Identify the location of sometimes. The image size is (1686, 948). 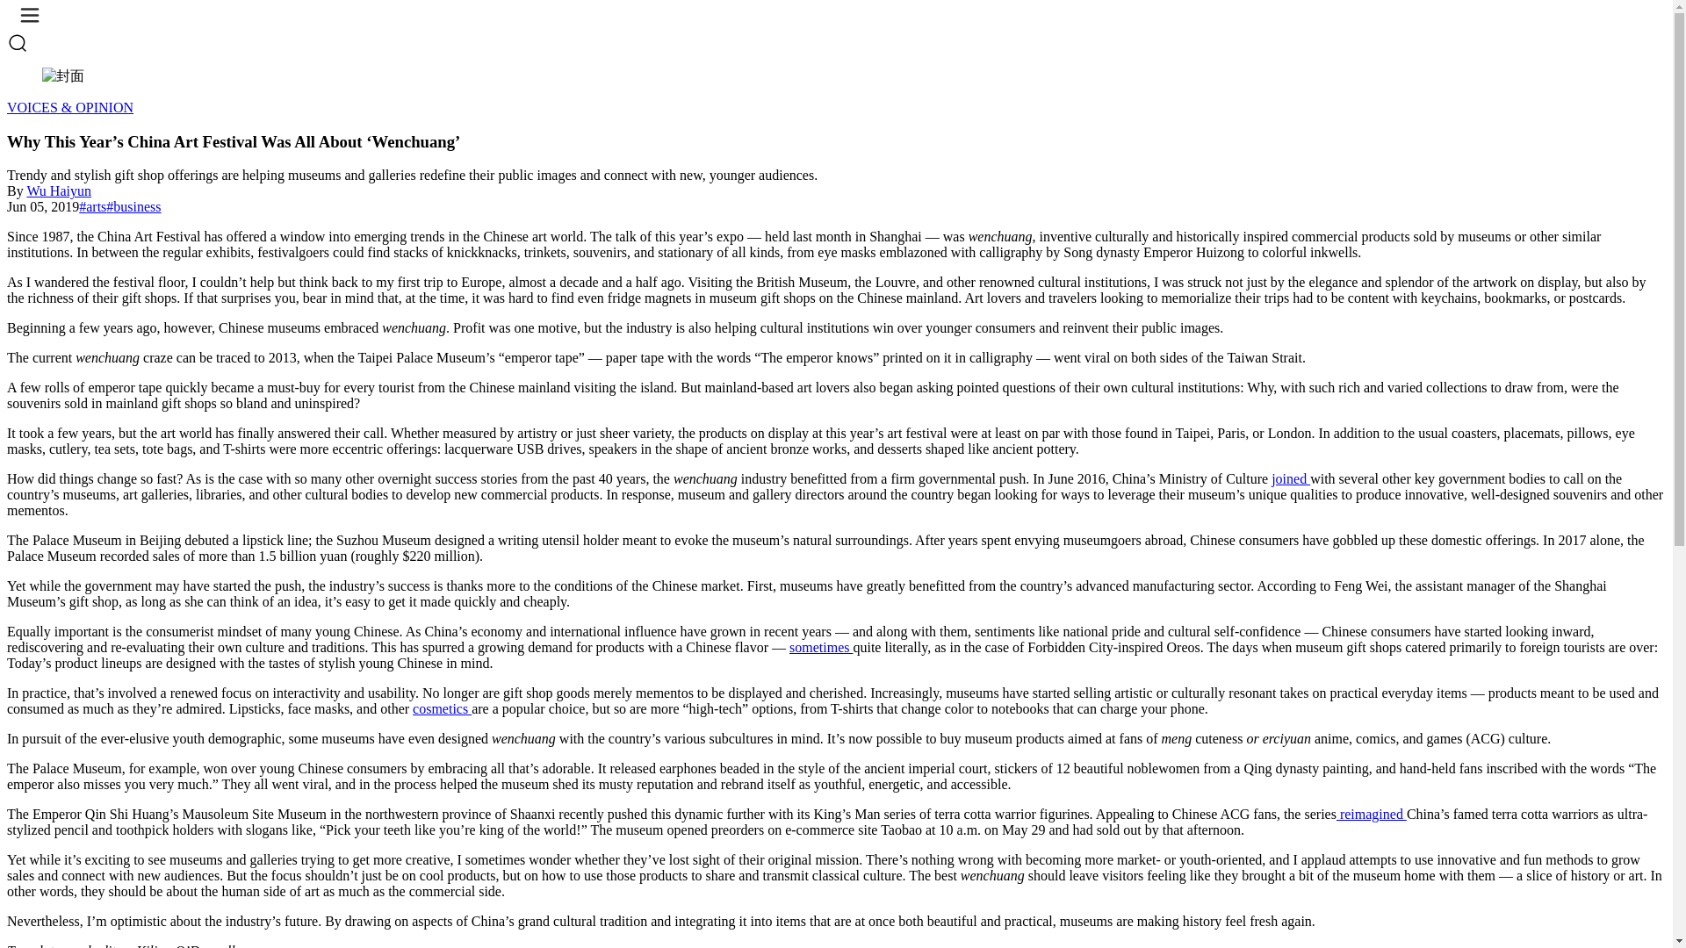
(820, 648).